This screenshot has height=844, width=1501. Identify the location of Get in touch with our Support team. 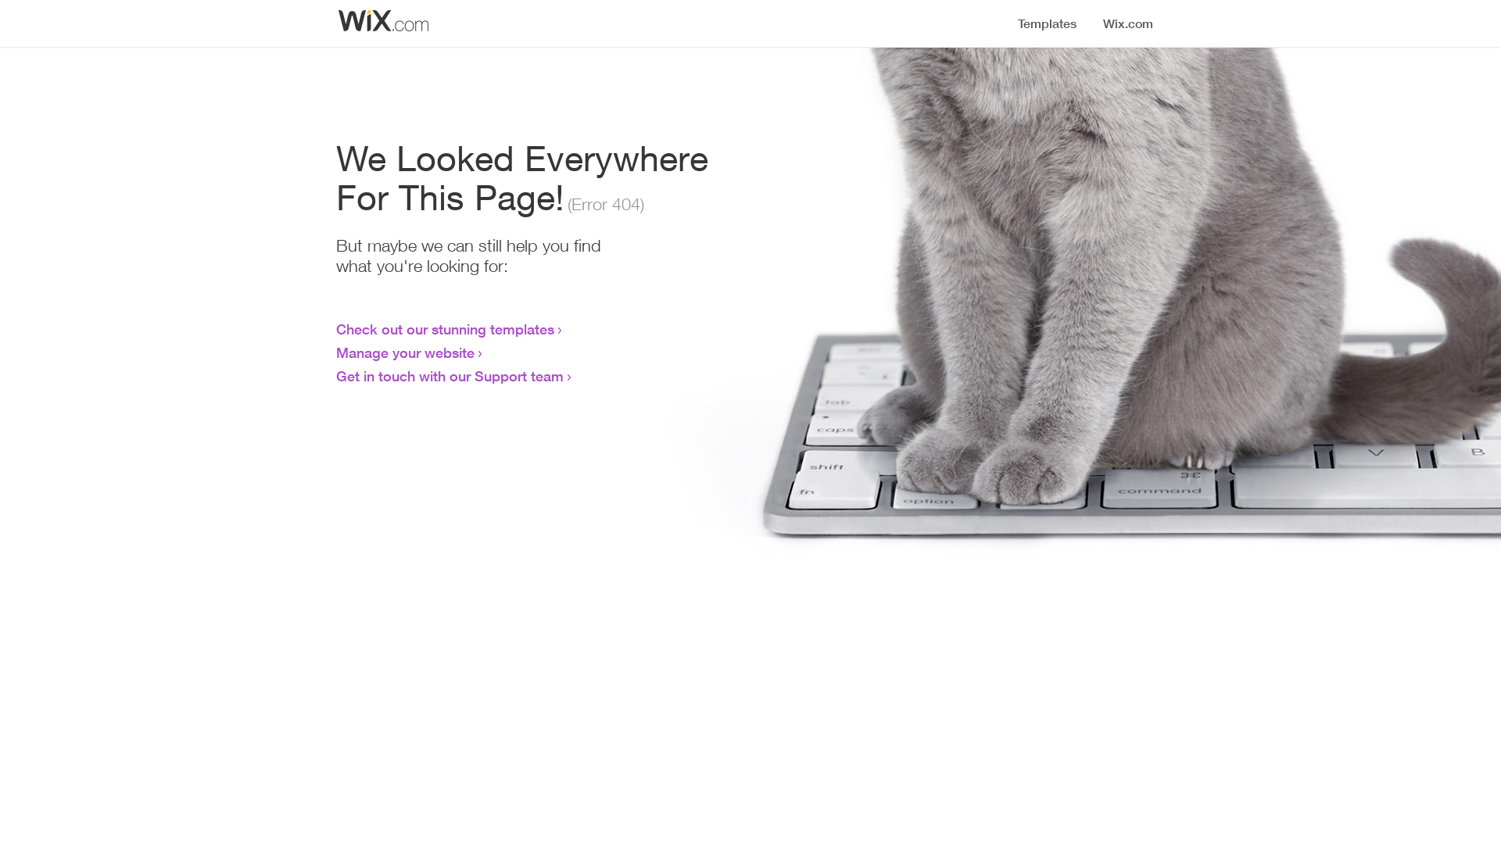
(450, 376).